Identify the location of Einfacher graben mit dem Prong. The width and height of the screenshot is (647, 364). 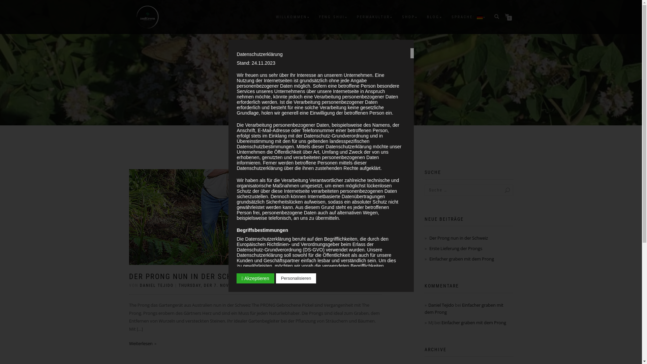
(464, 309).